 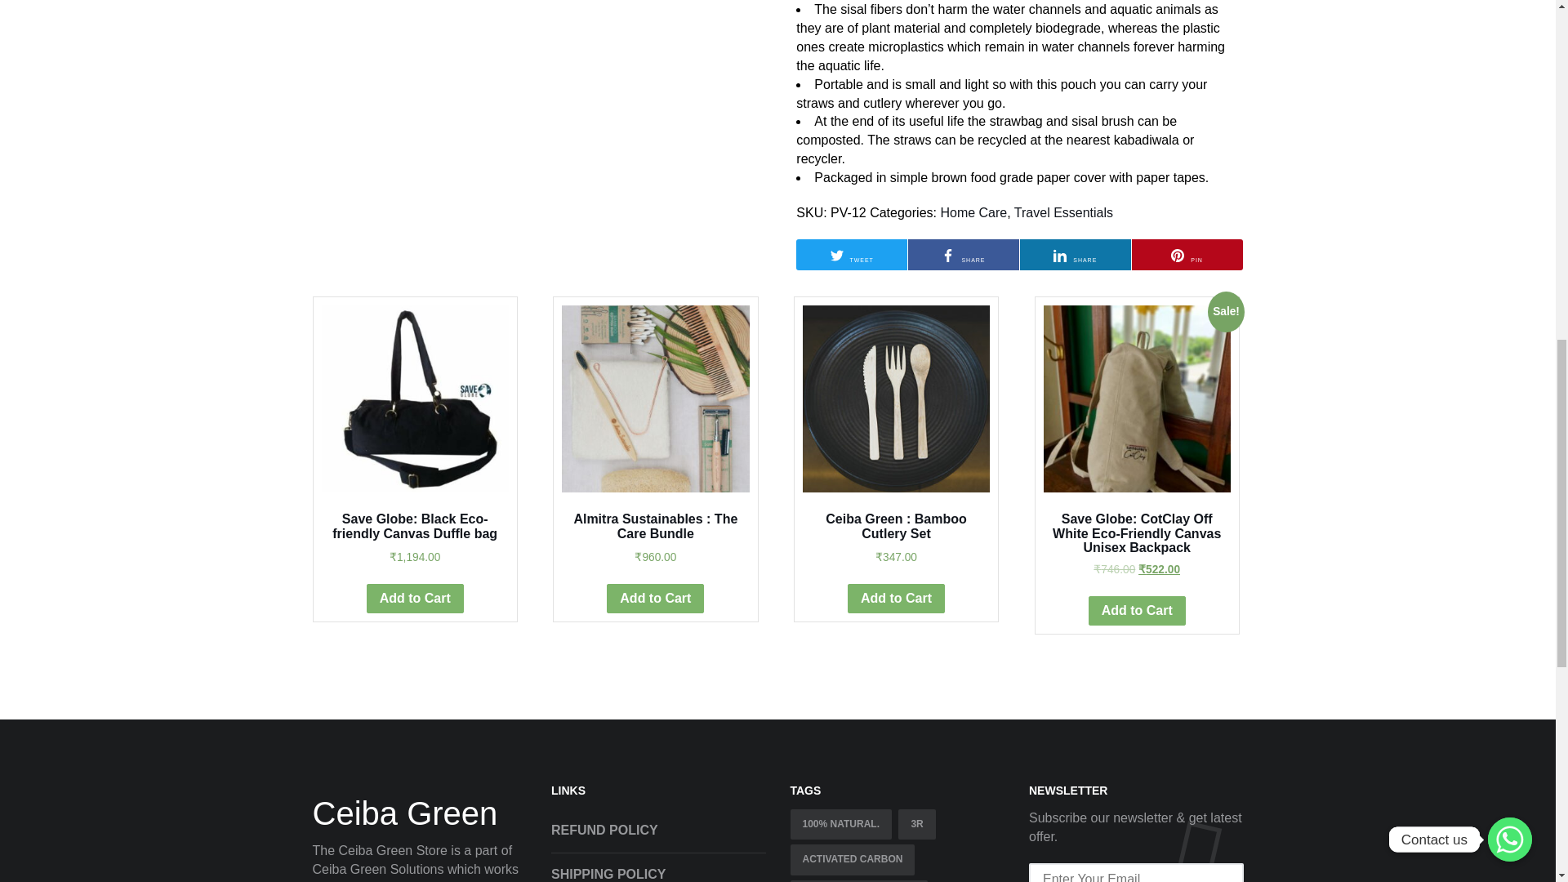 I want to click on LINKEDIN, so click(x=1060, y=255).